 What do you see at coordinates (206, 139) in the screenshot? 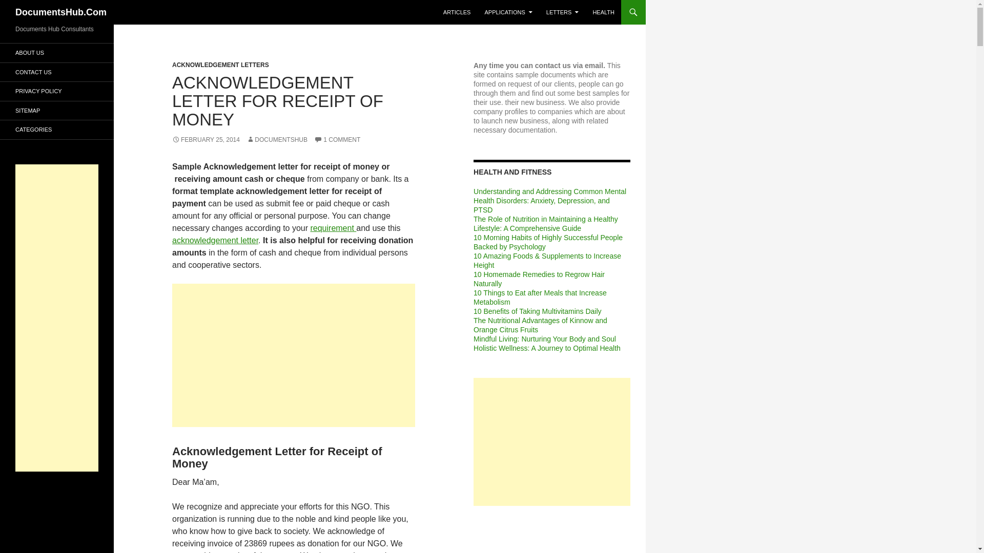
I see `FEBRUARY 25, 2014` at bounding box center [206, 139].